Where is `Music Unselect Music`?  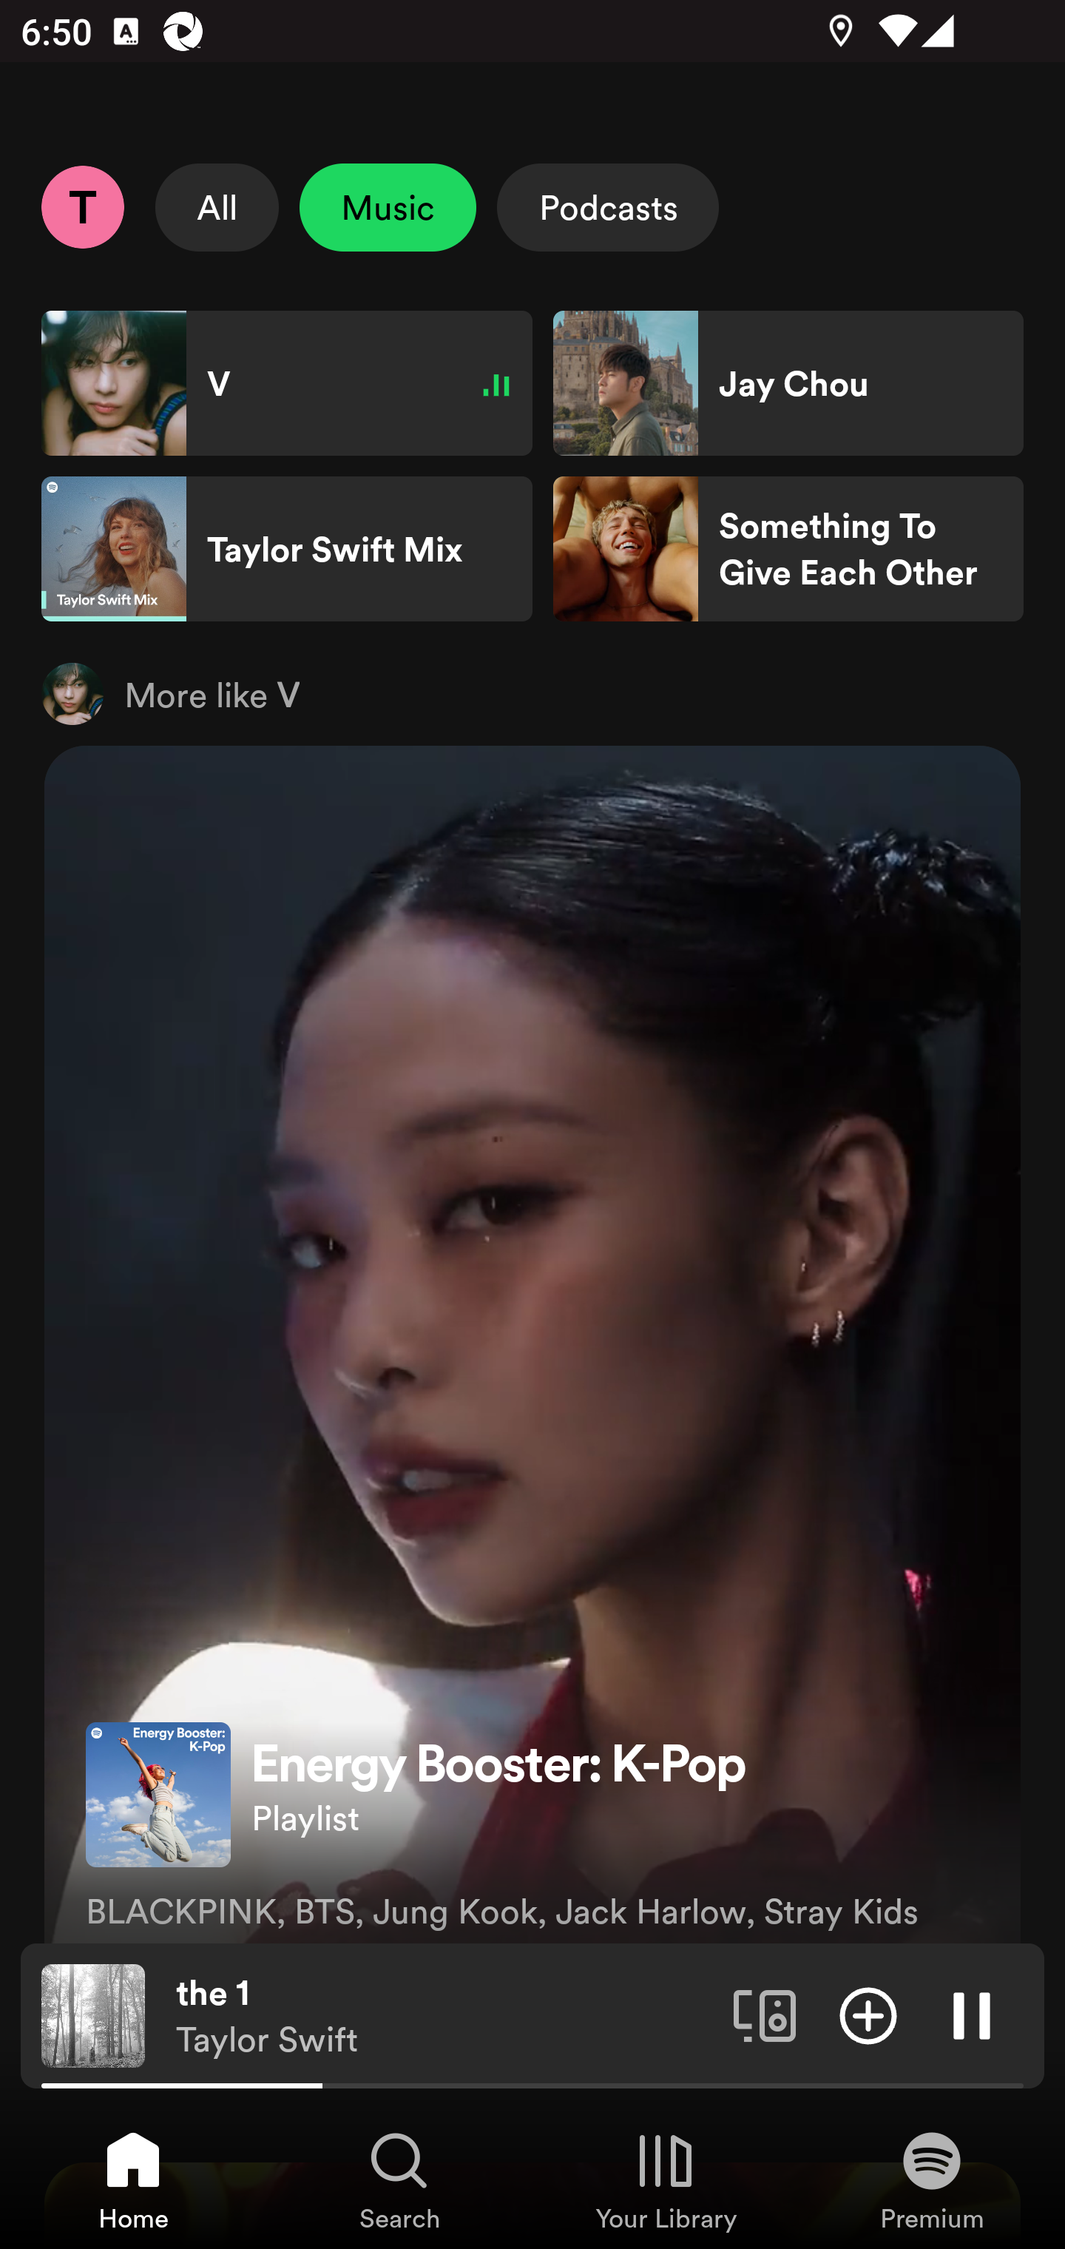 Music Unselect Music is located at coordinates (388, 207).